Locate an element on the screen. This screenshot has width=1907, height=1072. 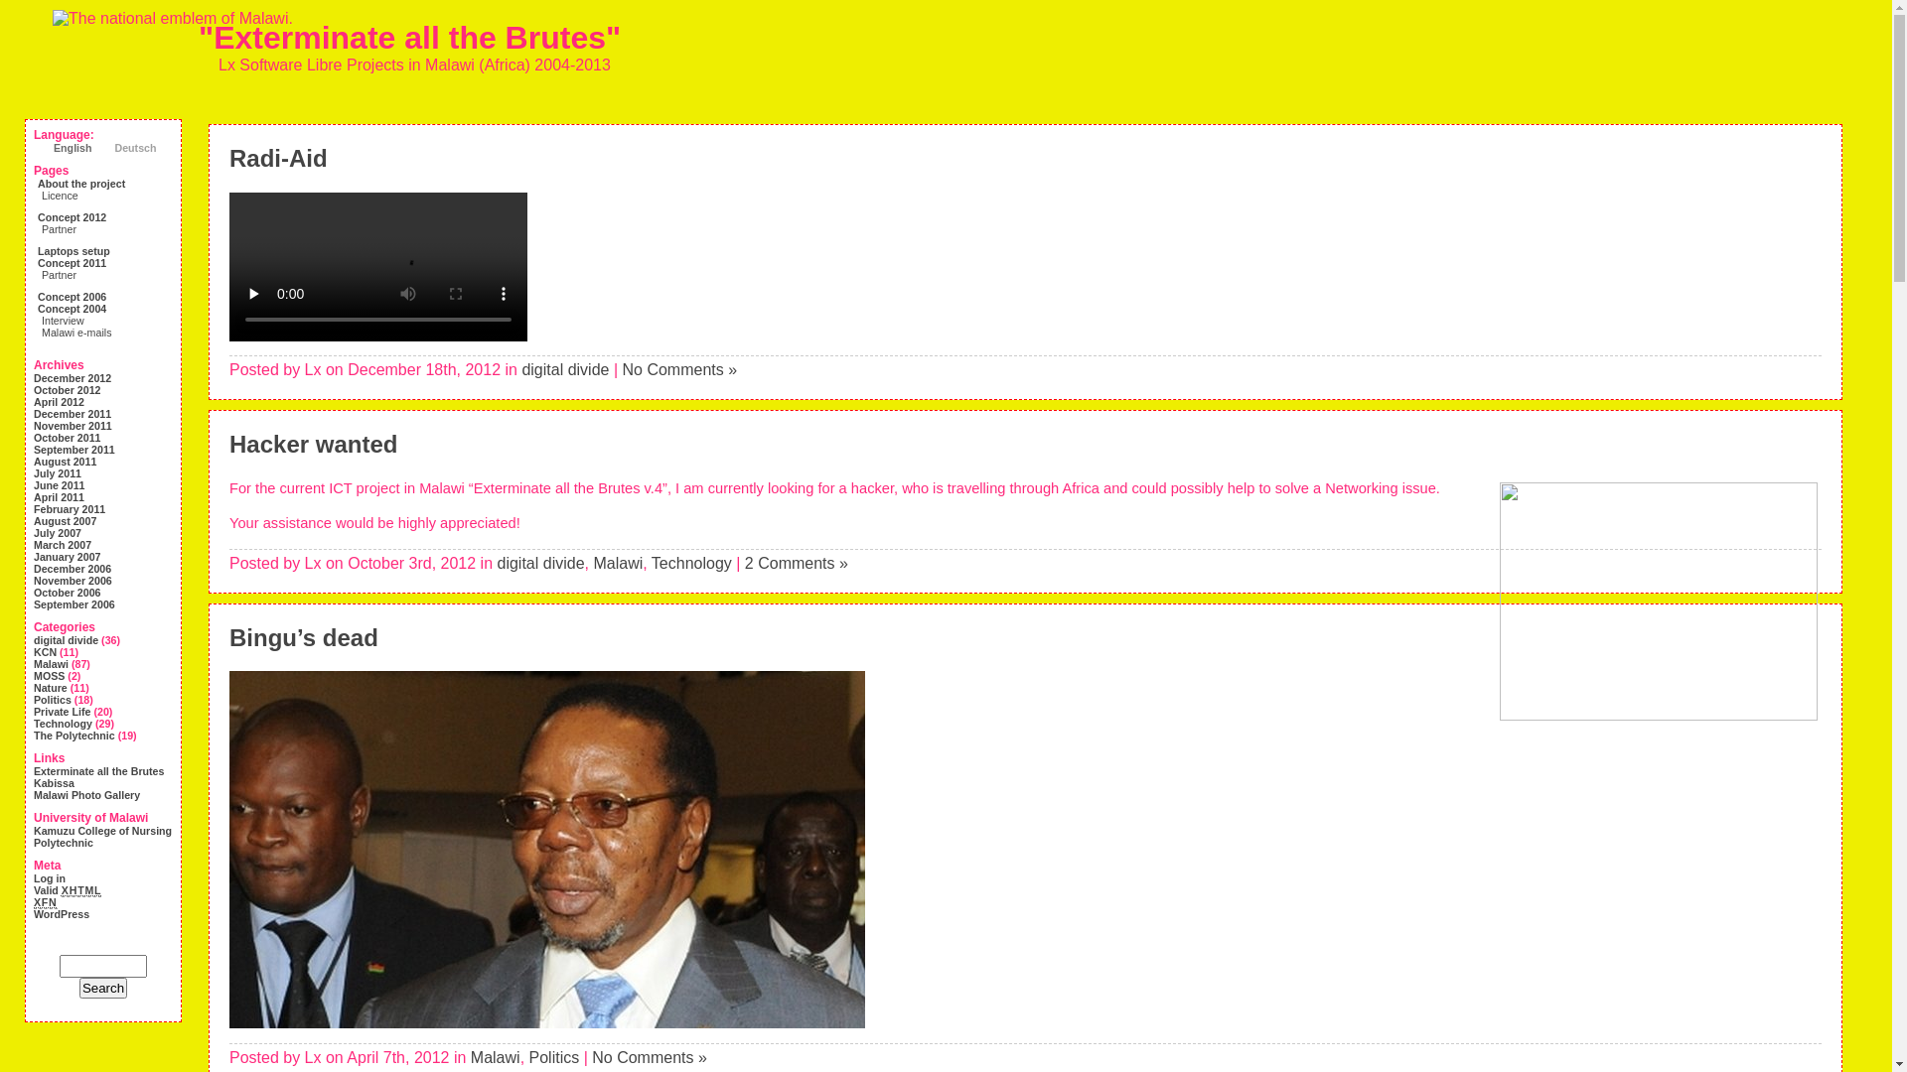
October 2006 is located at coordinates (68, 593).